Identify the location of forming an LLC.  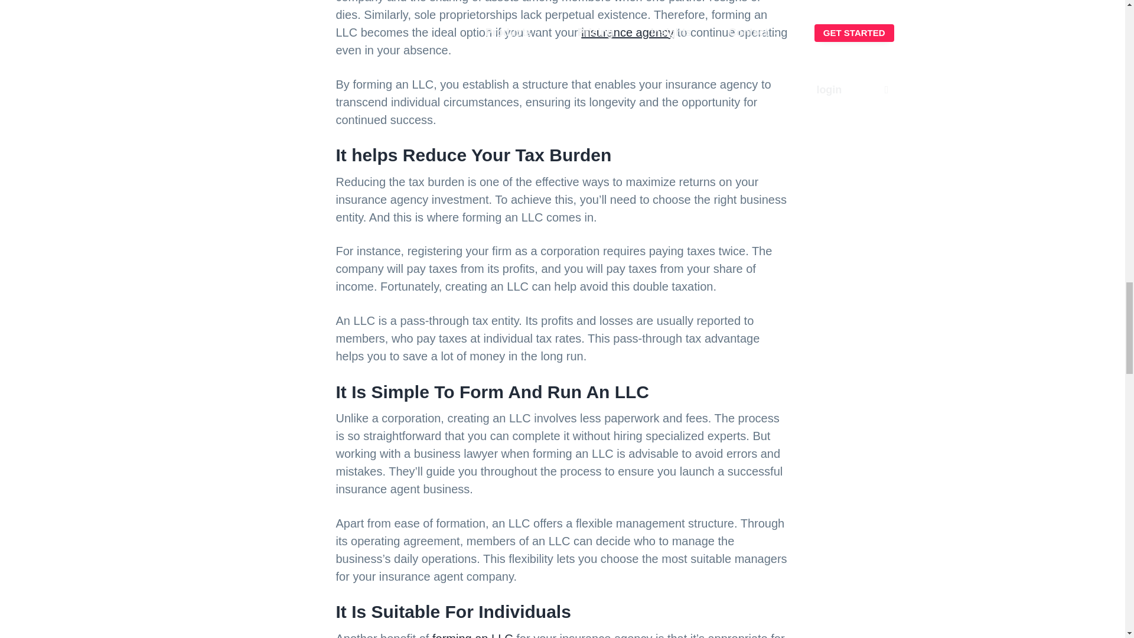
(472, 635).